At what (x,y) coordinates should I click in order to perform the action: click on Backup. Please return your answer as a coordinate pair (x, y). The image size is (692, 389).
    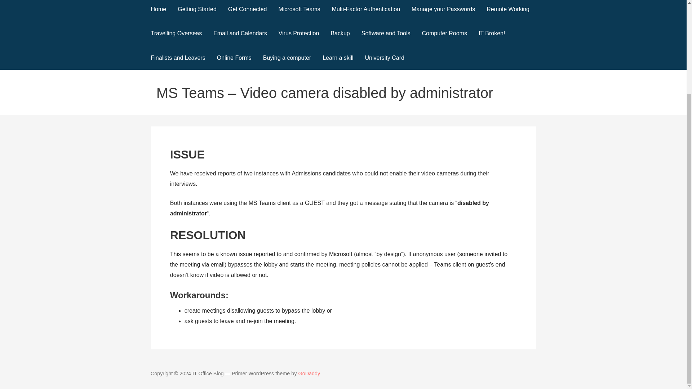
    Looking at the image, I should click on (340, 34).